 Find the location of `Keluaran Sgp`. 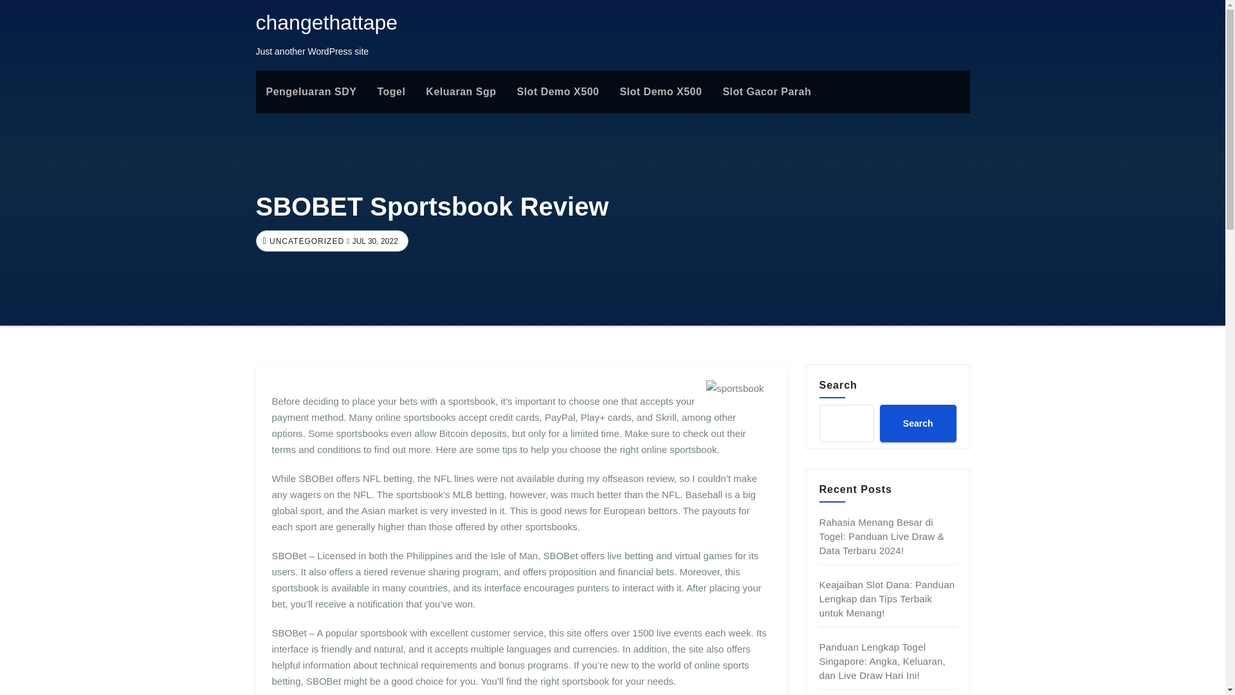

Keluaran Sgp is located at coordinates (461, 92).